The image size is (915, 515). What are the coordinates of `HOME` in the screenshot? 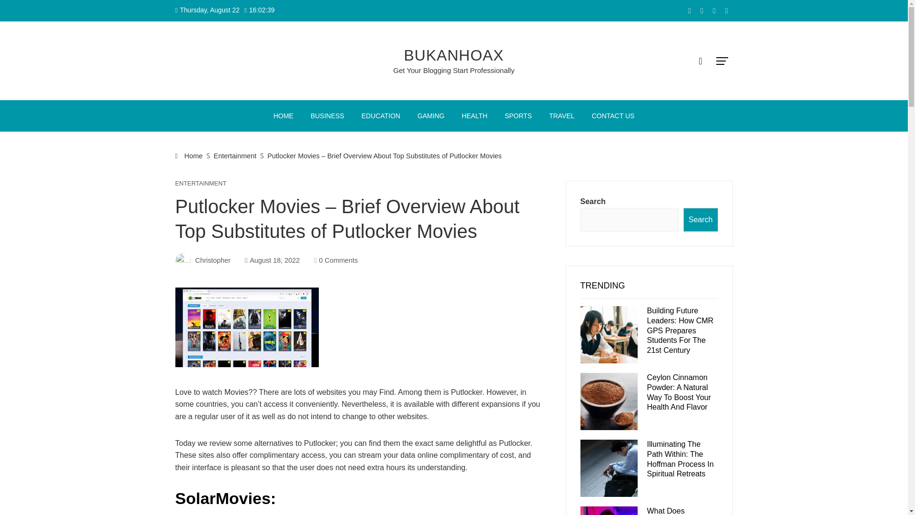 It's located at (283, 115).